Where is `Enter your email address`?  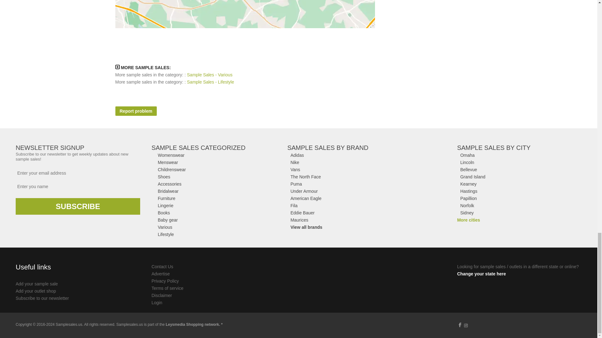
Enter your email address is located at coordinates (78, 173).